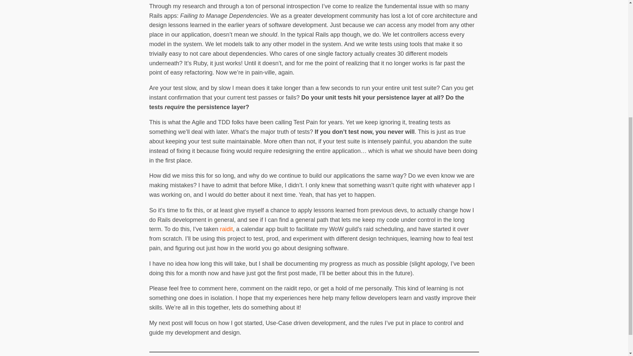 The height and width of the screenshot is (356, 633). What do you see at coordinates (226, 229) in the screenshot?
I see `raidit` at bounding box center [226, 229].